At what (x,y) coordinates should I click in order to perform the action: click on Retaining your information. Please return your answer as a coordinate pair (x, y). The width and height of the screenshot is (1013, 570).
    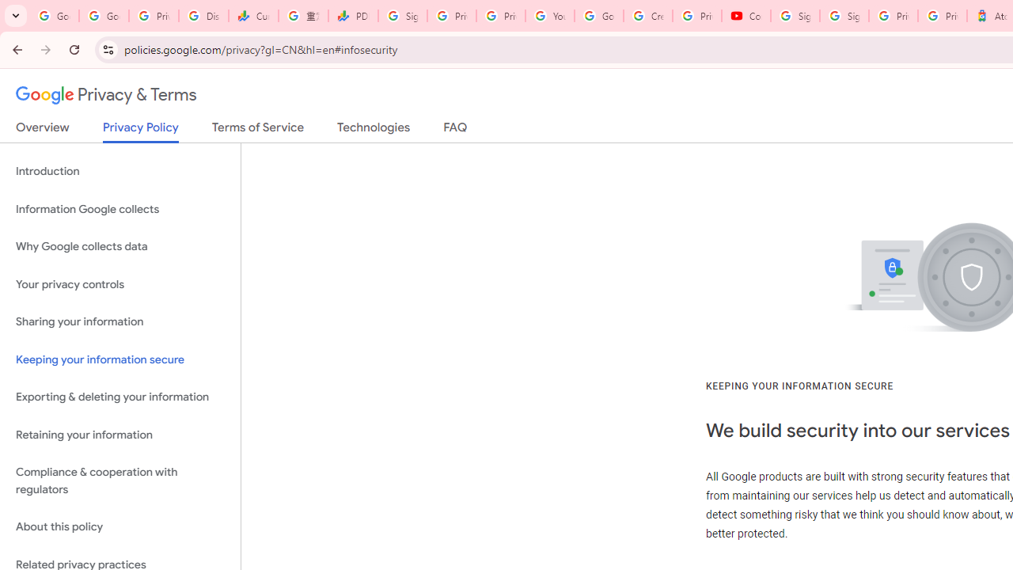
    Looking at the image, I should click on (120, 434).